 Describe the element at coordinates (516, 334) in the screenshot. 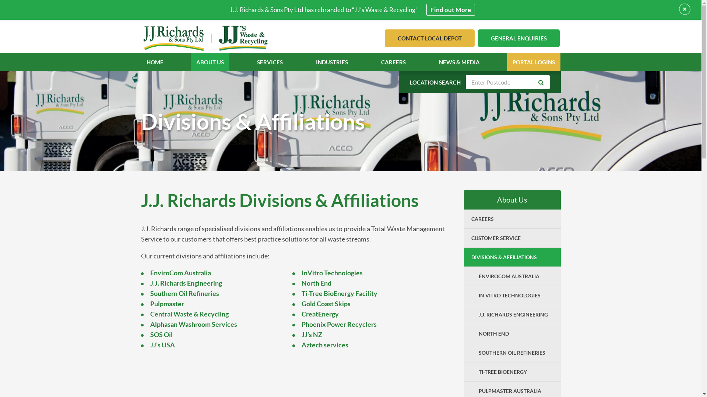

I see `NORTH END` at that location.